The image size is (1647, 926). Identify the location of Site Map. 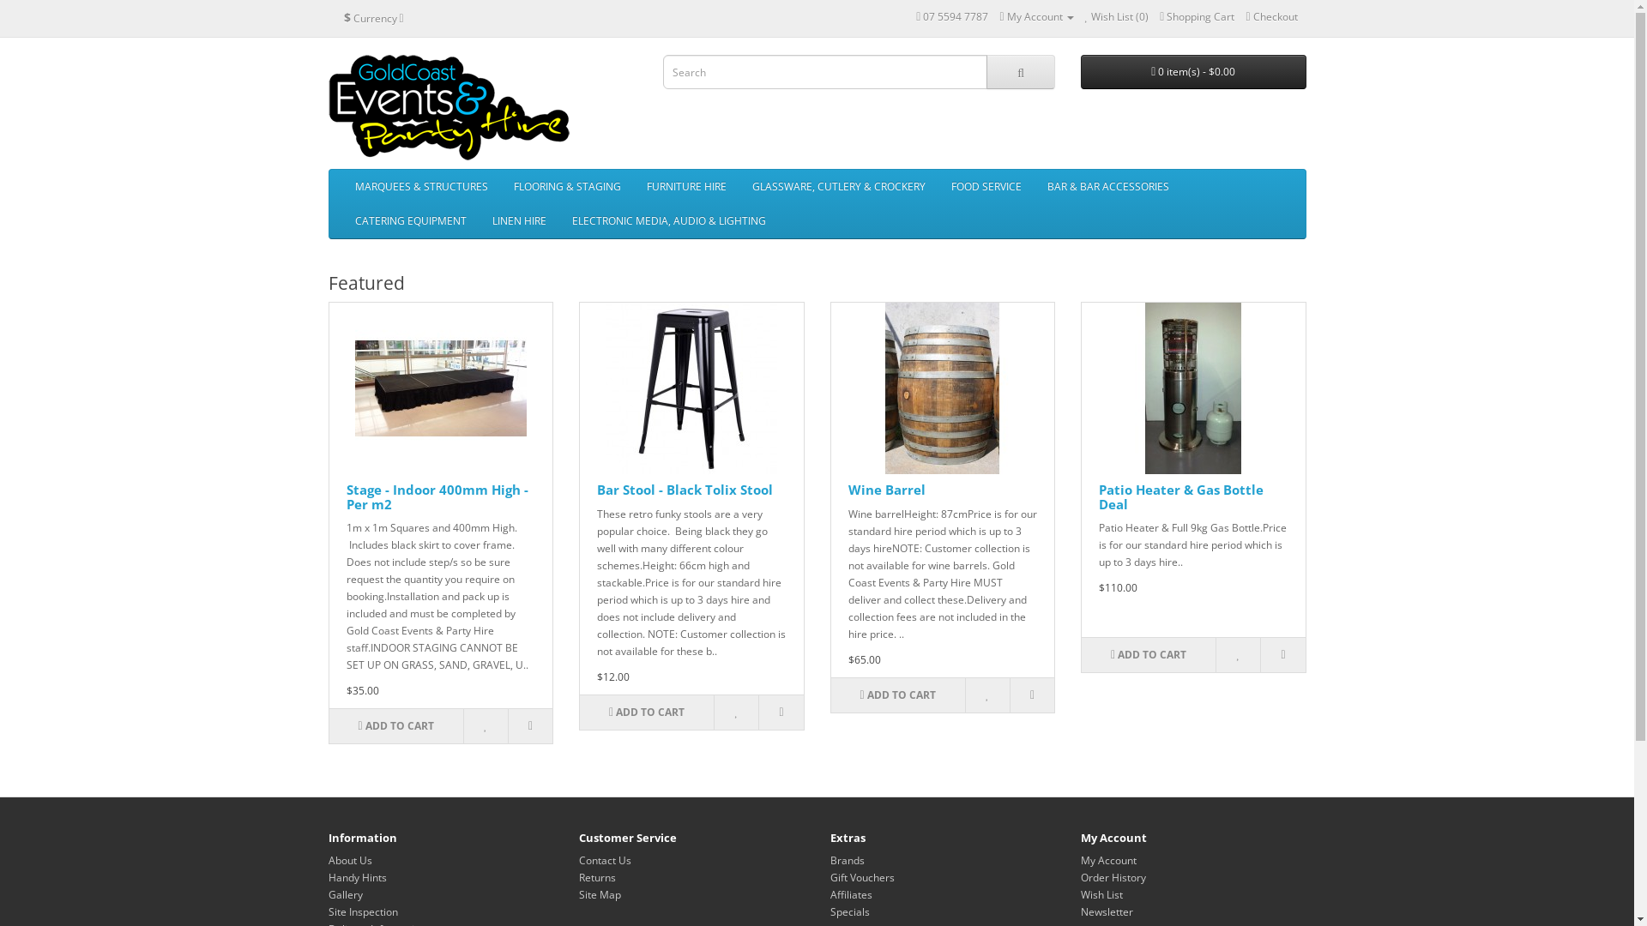
(600, 895).